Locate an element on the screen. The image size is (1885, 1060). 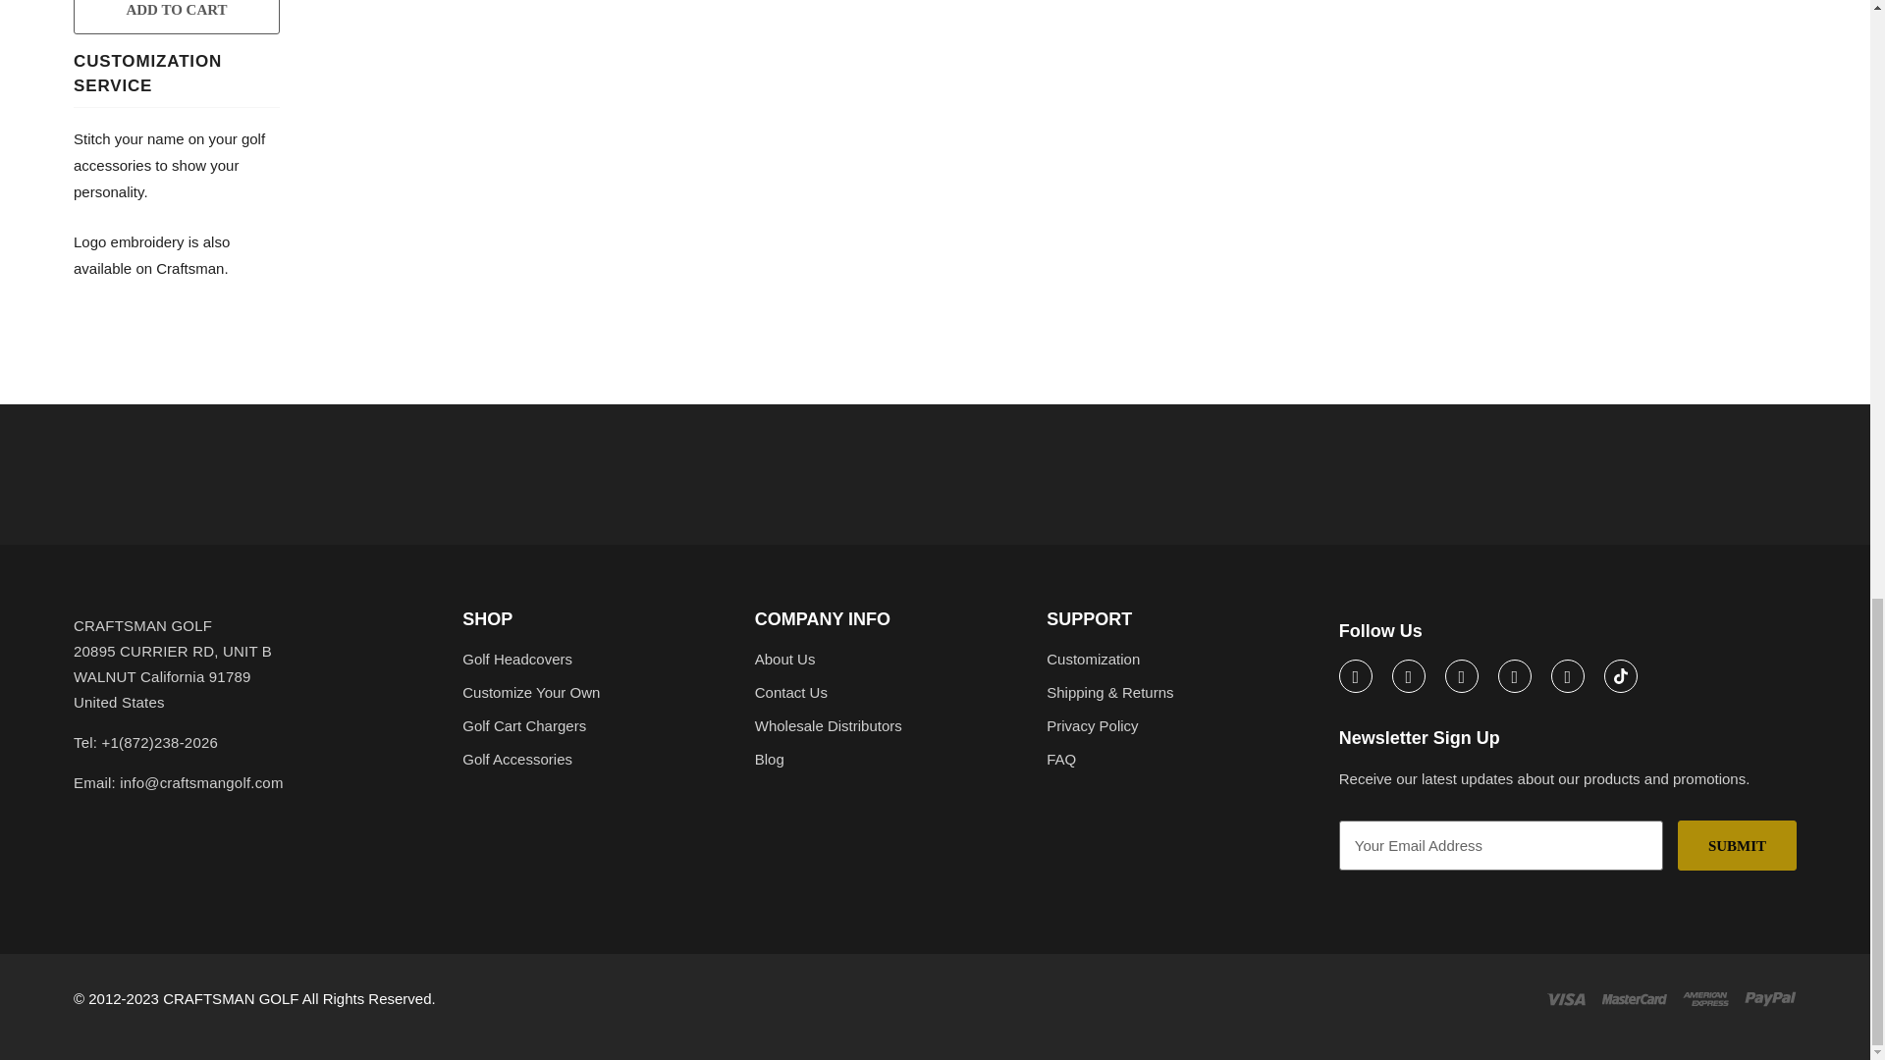
Submit is located at coordinates (1736, 844).